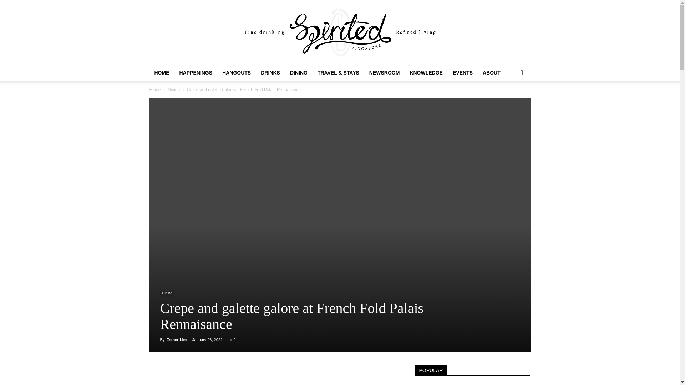 This screenshot has height=385, width=685. Describe the element at coordinates (161, 73) in the screenshot. I see `HOME` at that location.